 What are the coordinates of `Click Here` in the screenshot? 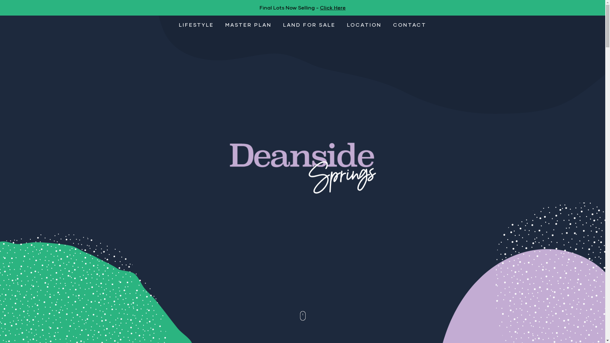 It's located at (333, 8).